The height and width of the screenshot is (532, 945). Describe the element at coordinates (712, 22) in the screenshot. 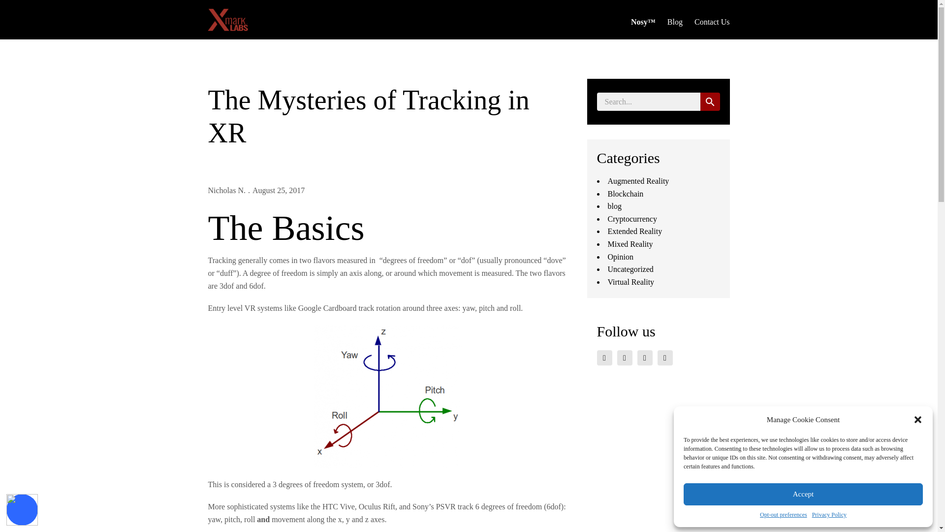

I see `Contact Us` at that location.